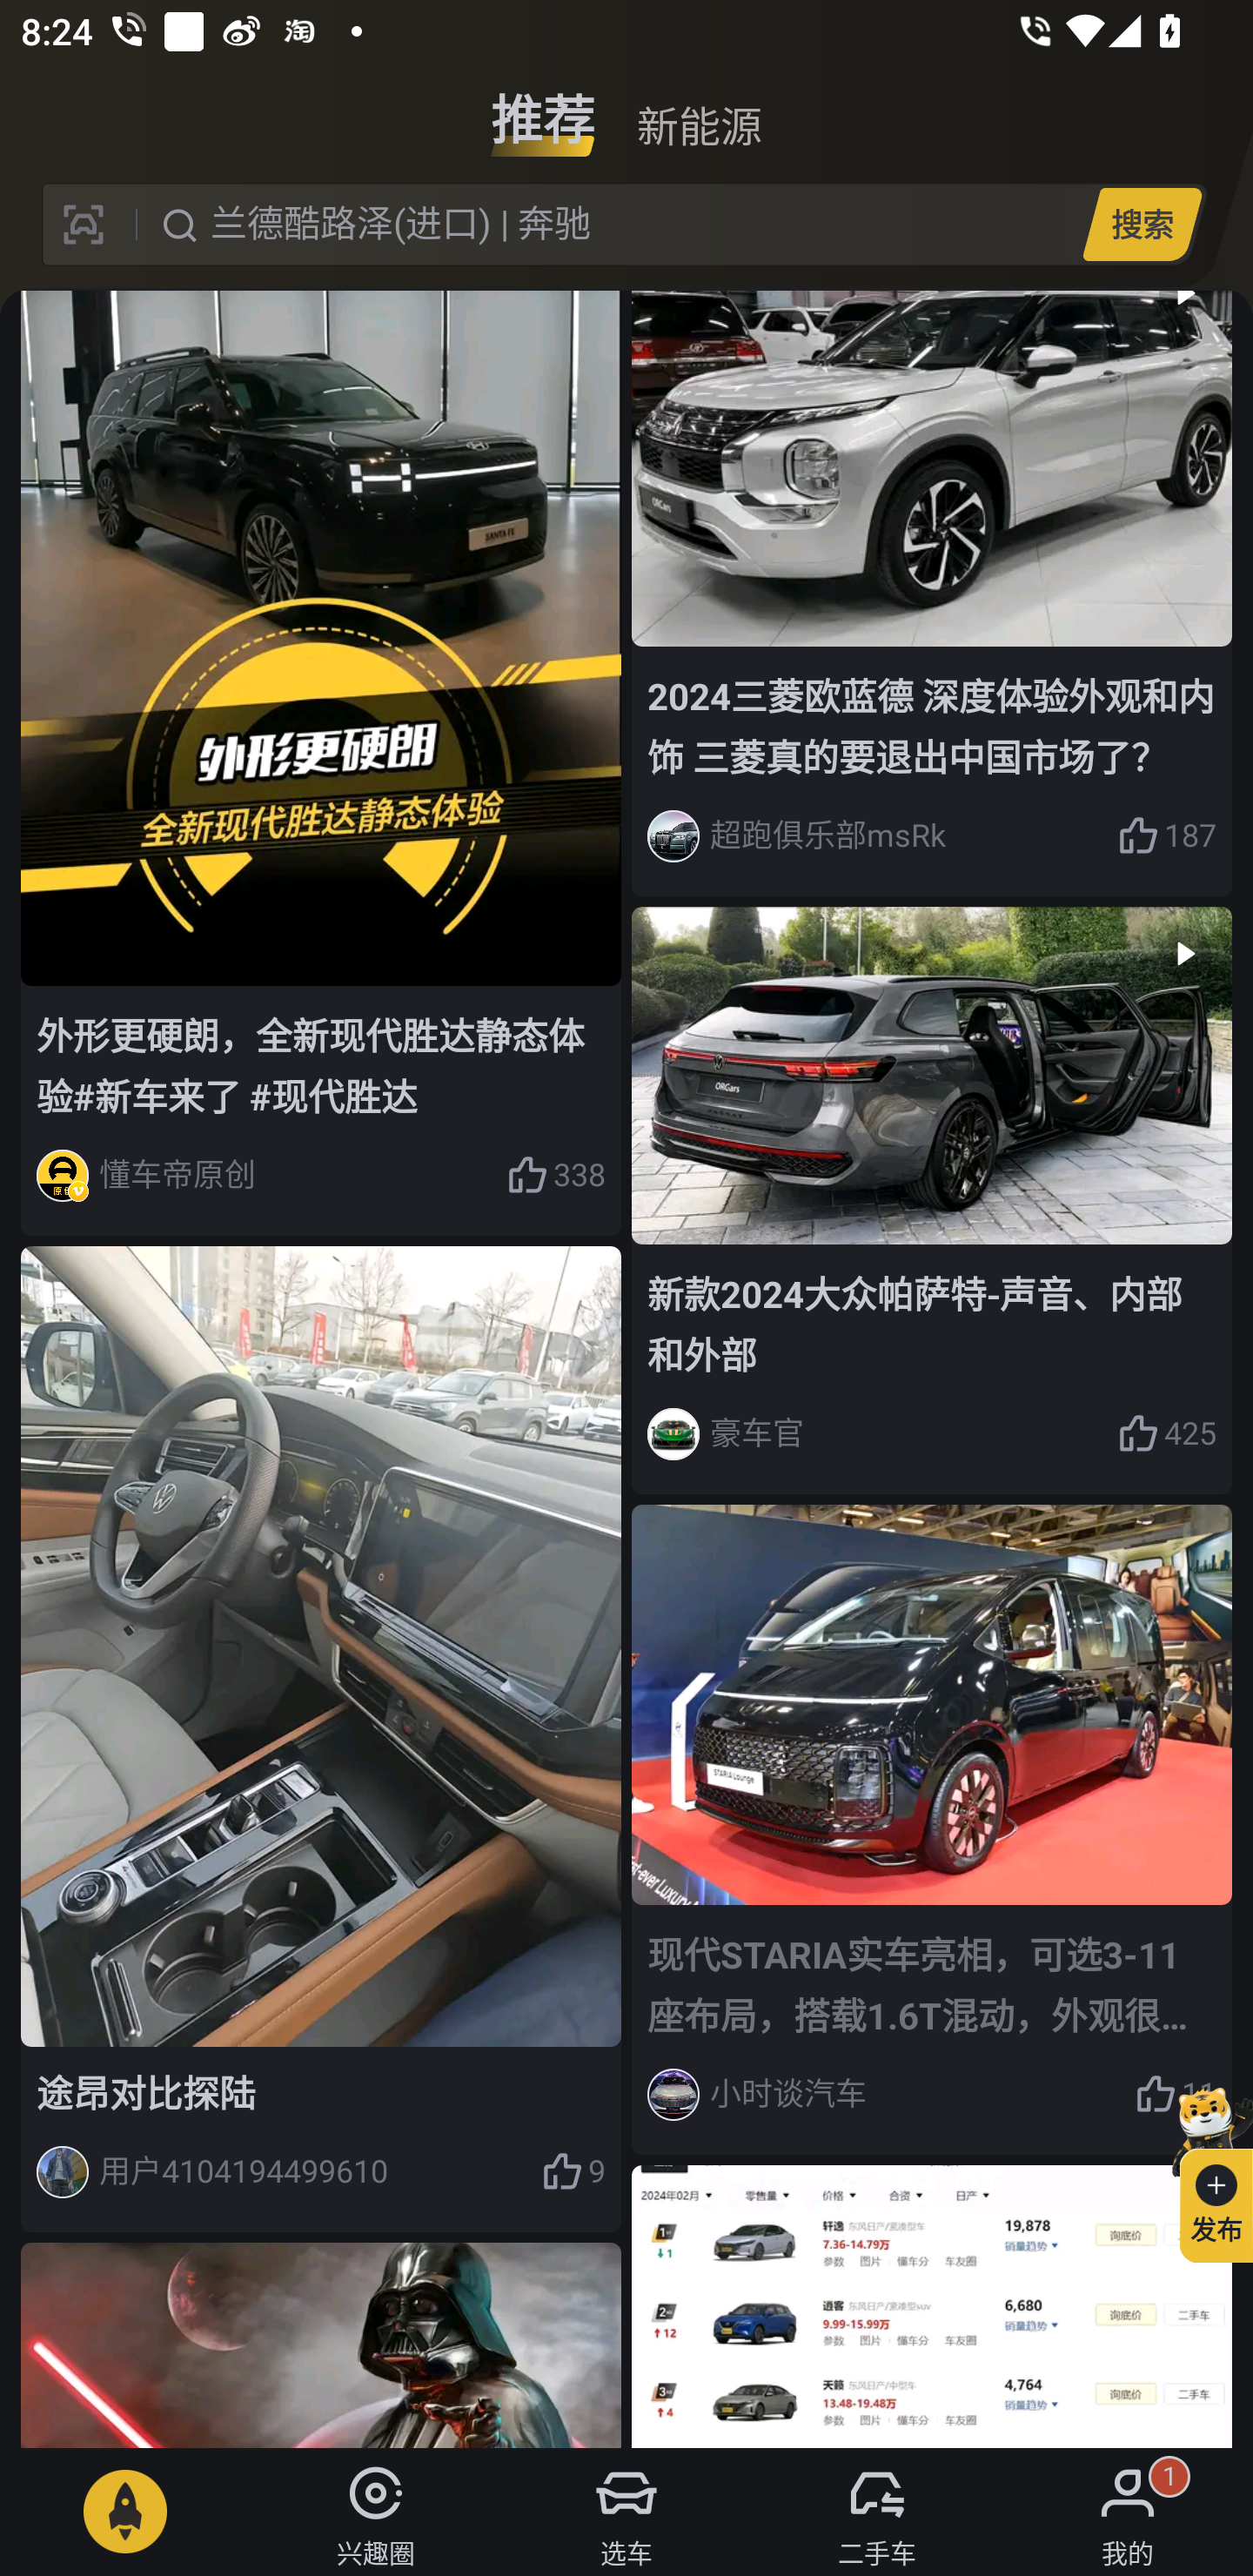  Describe the element at coordinates (1203, 2170) in the screenshot. I see `发布` at that location.